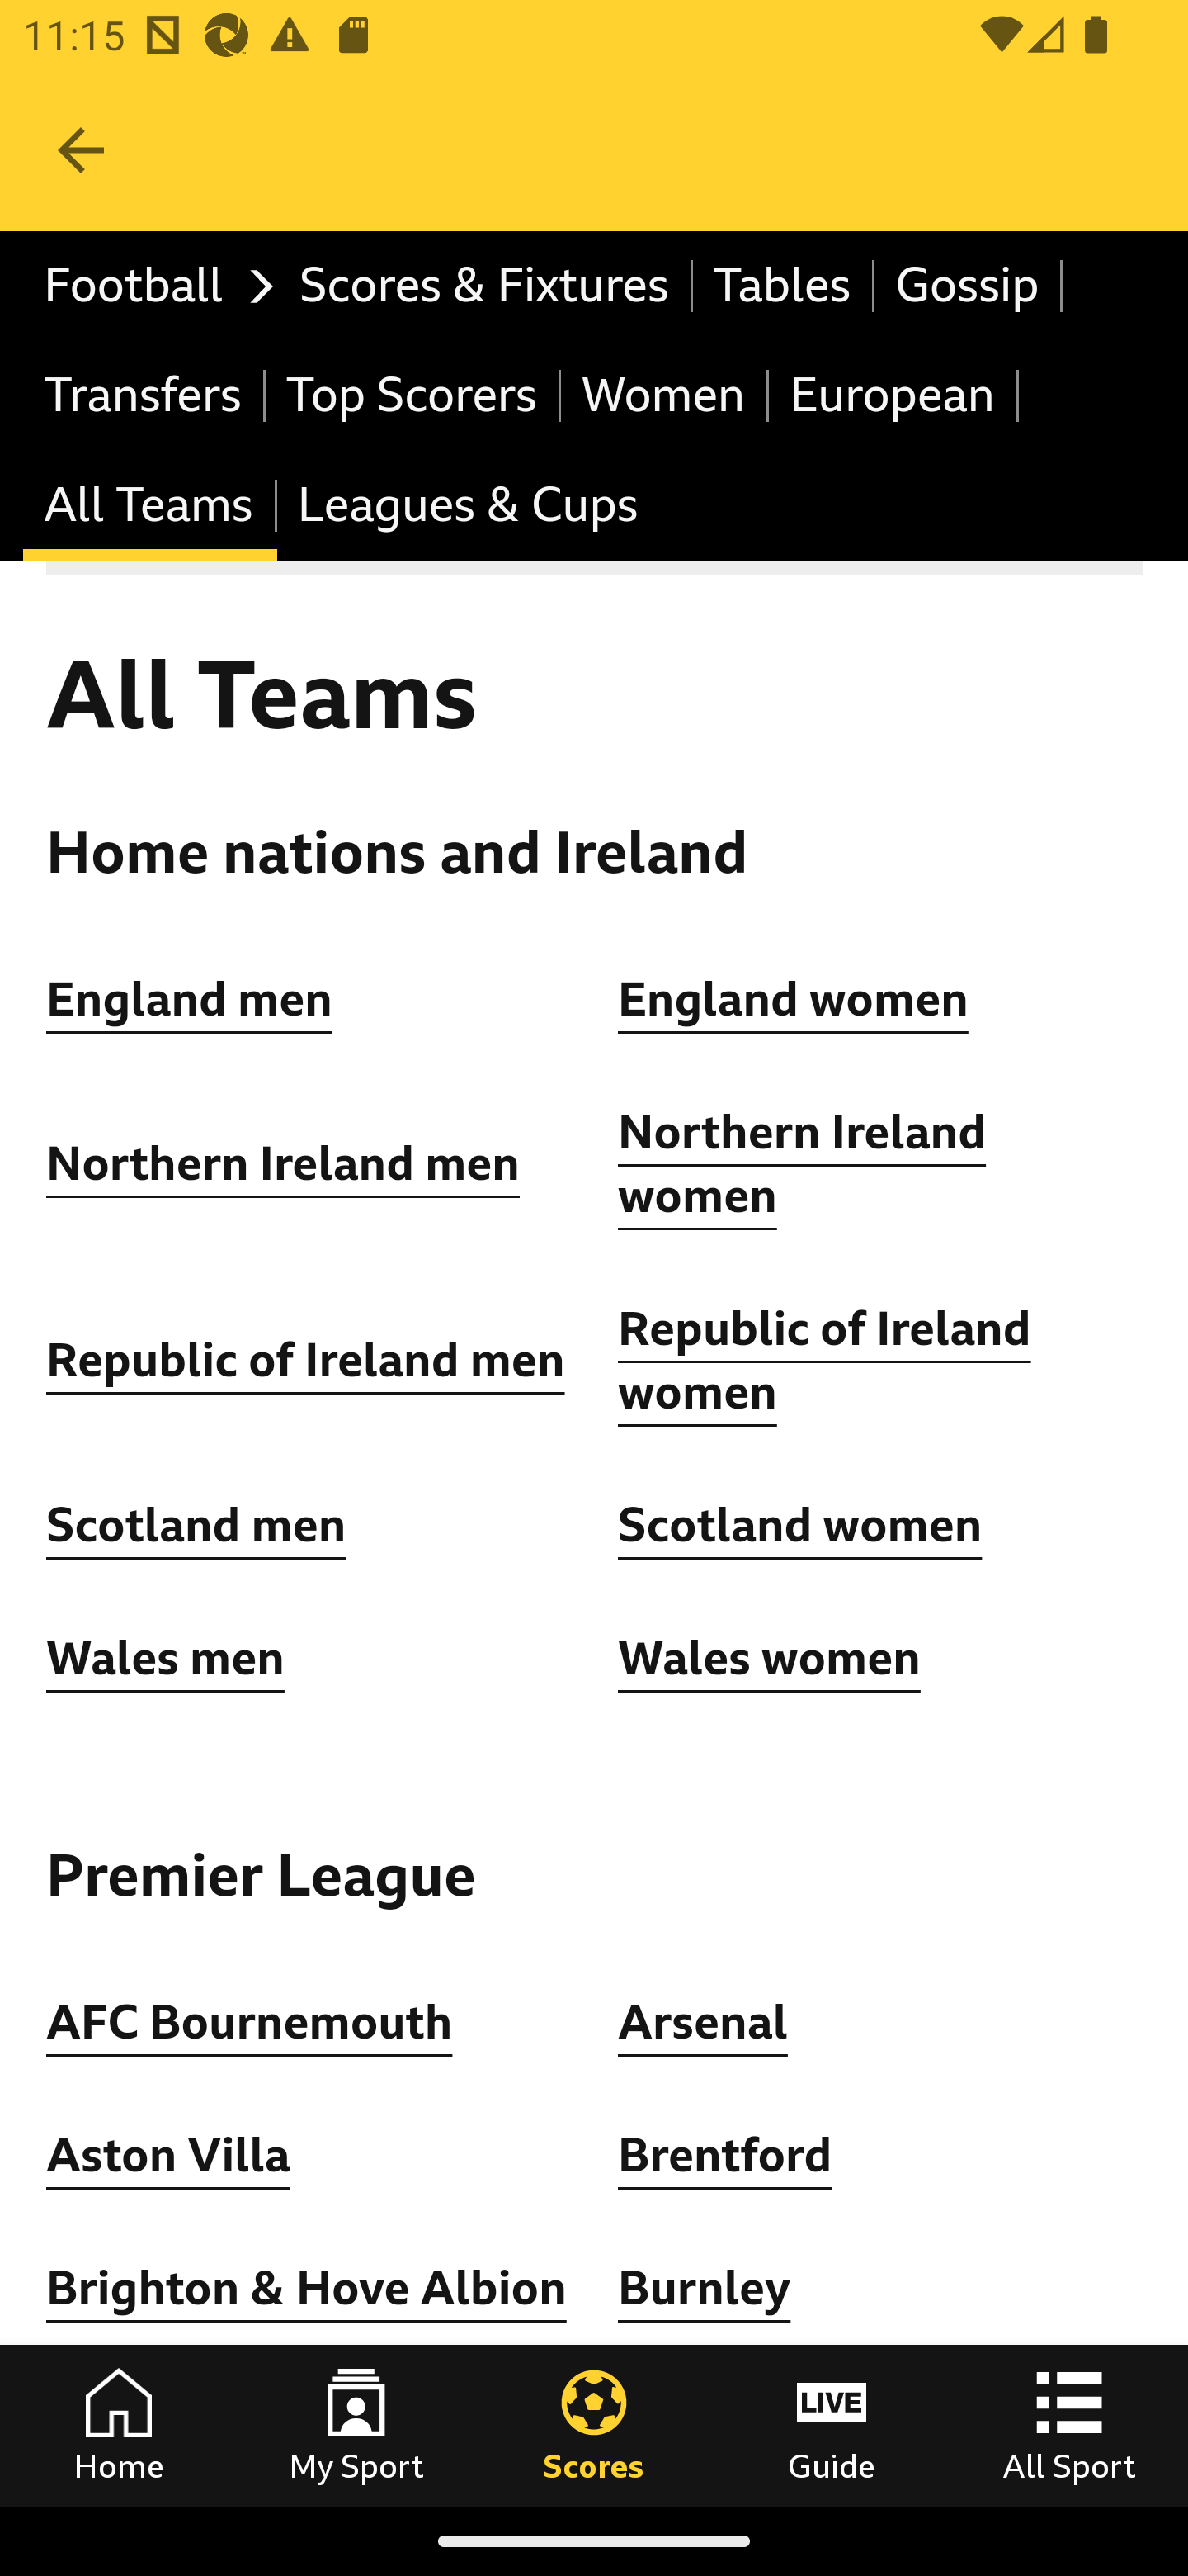  I want to click on Brighton & Hove Albion, so click(307, 2289).